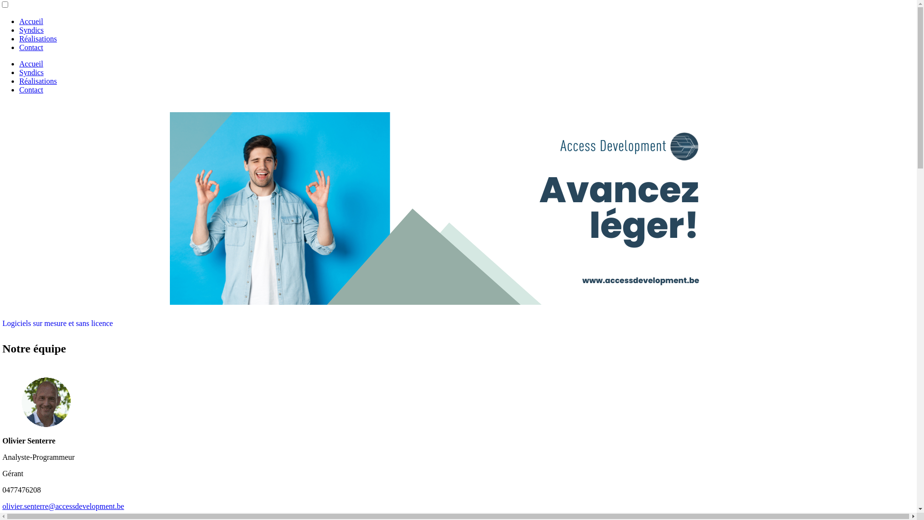  What do you see at coordinates (32, 72) in the screenshot?
I see `Syndics` at bounding box center [32, 72].